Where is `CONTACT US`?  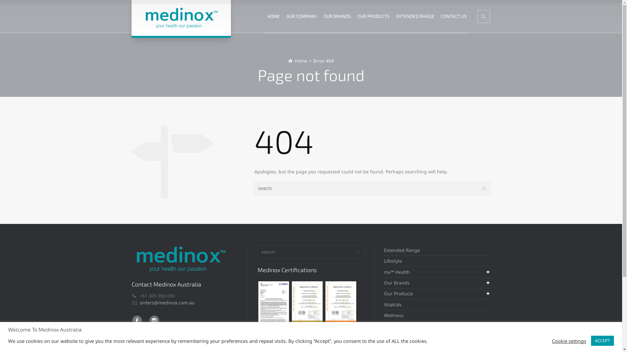 CONTACT US is located at coordinates (454, 16).